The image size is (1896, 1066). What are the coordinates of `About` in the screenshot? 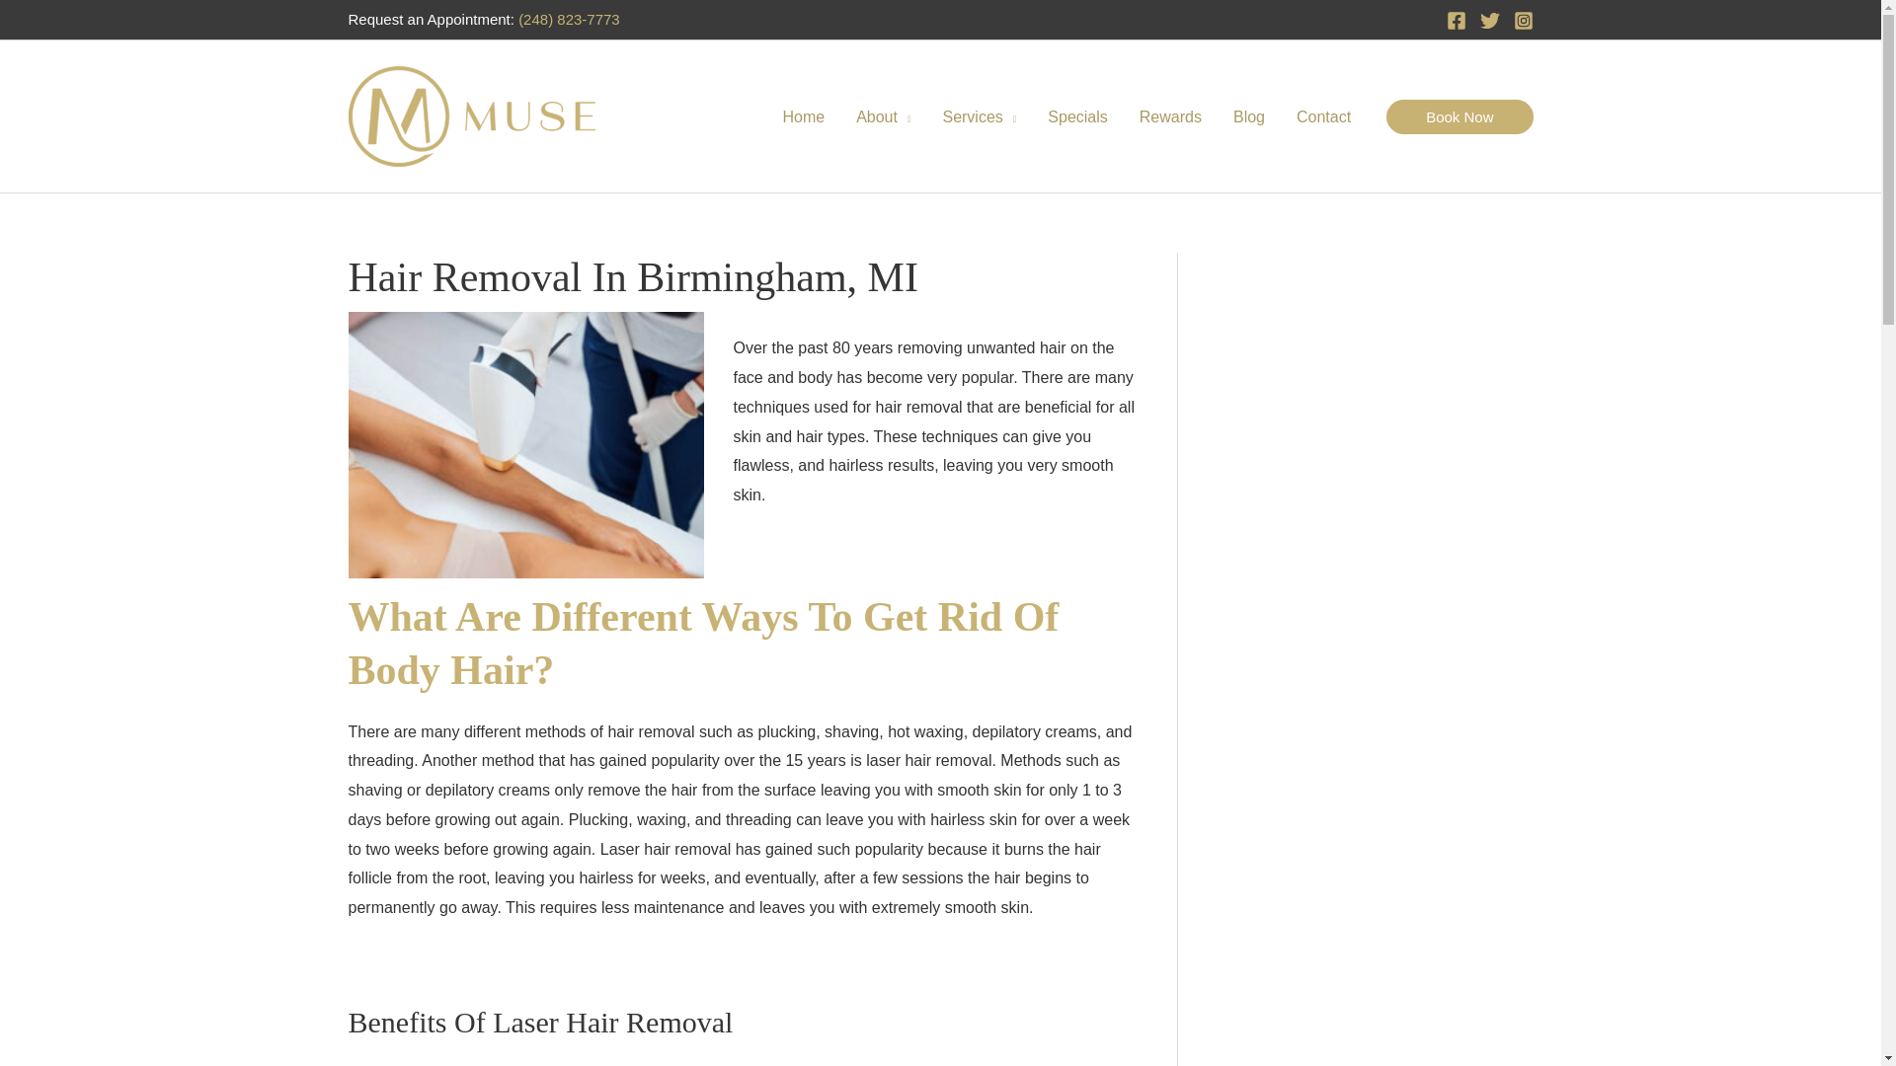 It's located at (883, 115).